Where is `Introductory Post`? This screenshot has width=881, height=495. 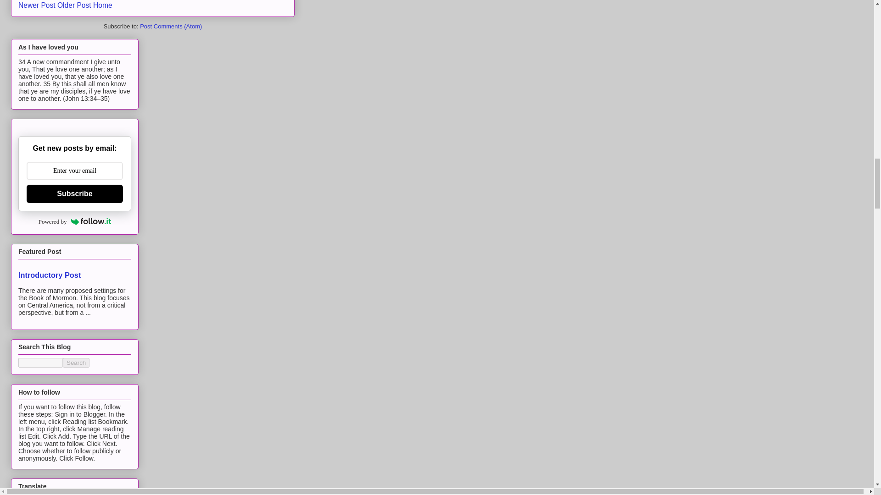 Introductory Post is located at coordinates (50, 275).